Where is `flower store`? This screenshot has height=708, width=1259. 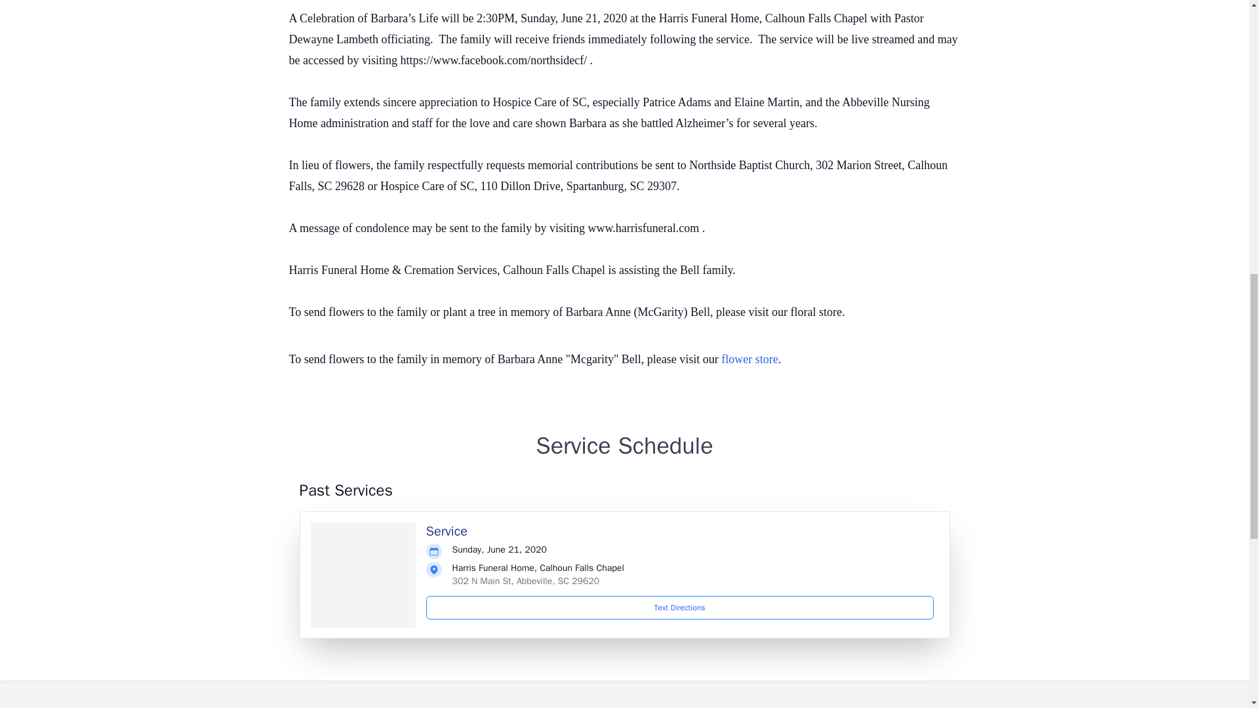 flower store is located at coordinates (749, 359).